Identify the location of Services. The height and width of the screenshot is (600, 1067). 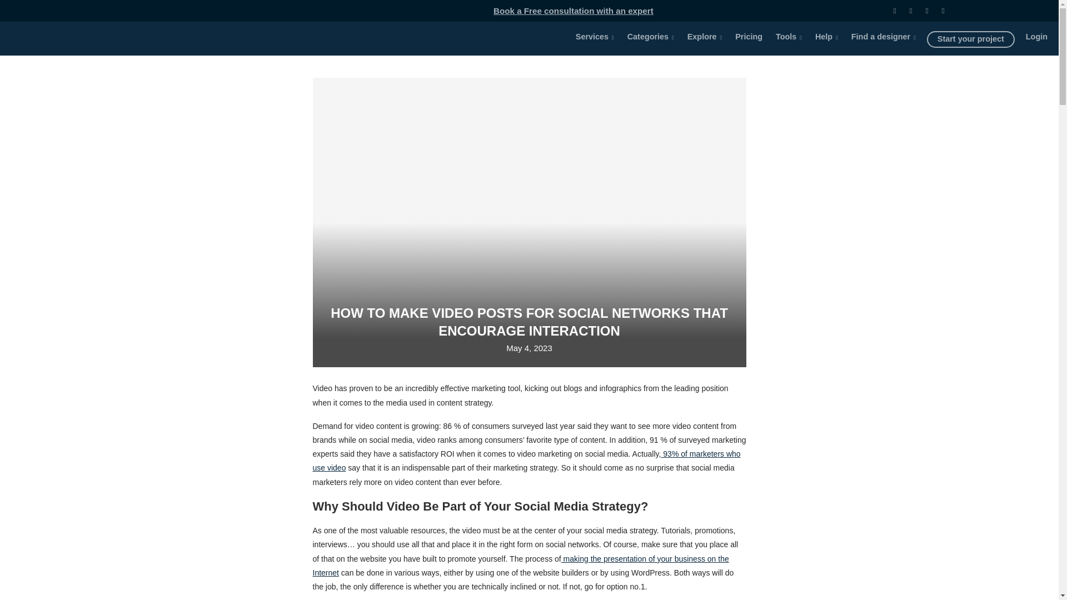
(595, 37).